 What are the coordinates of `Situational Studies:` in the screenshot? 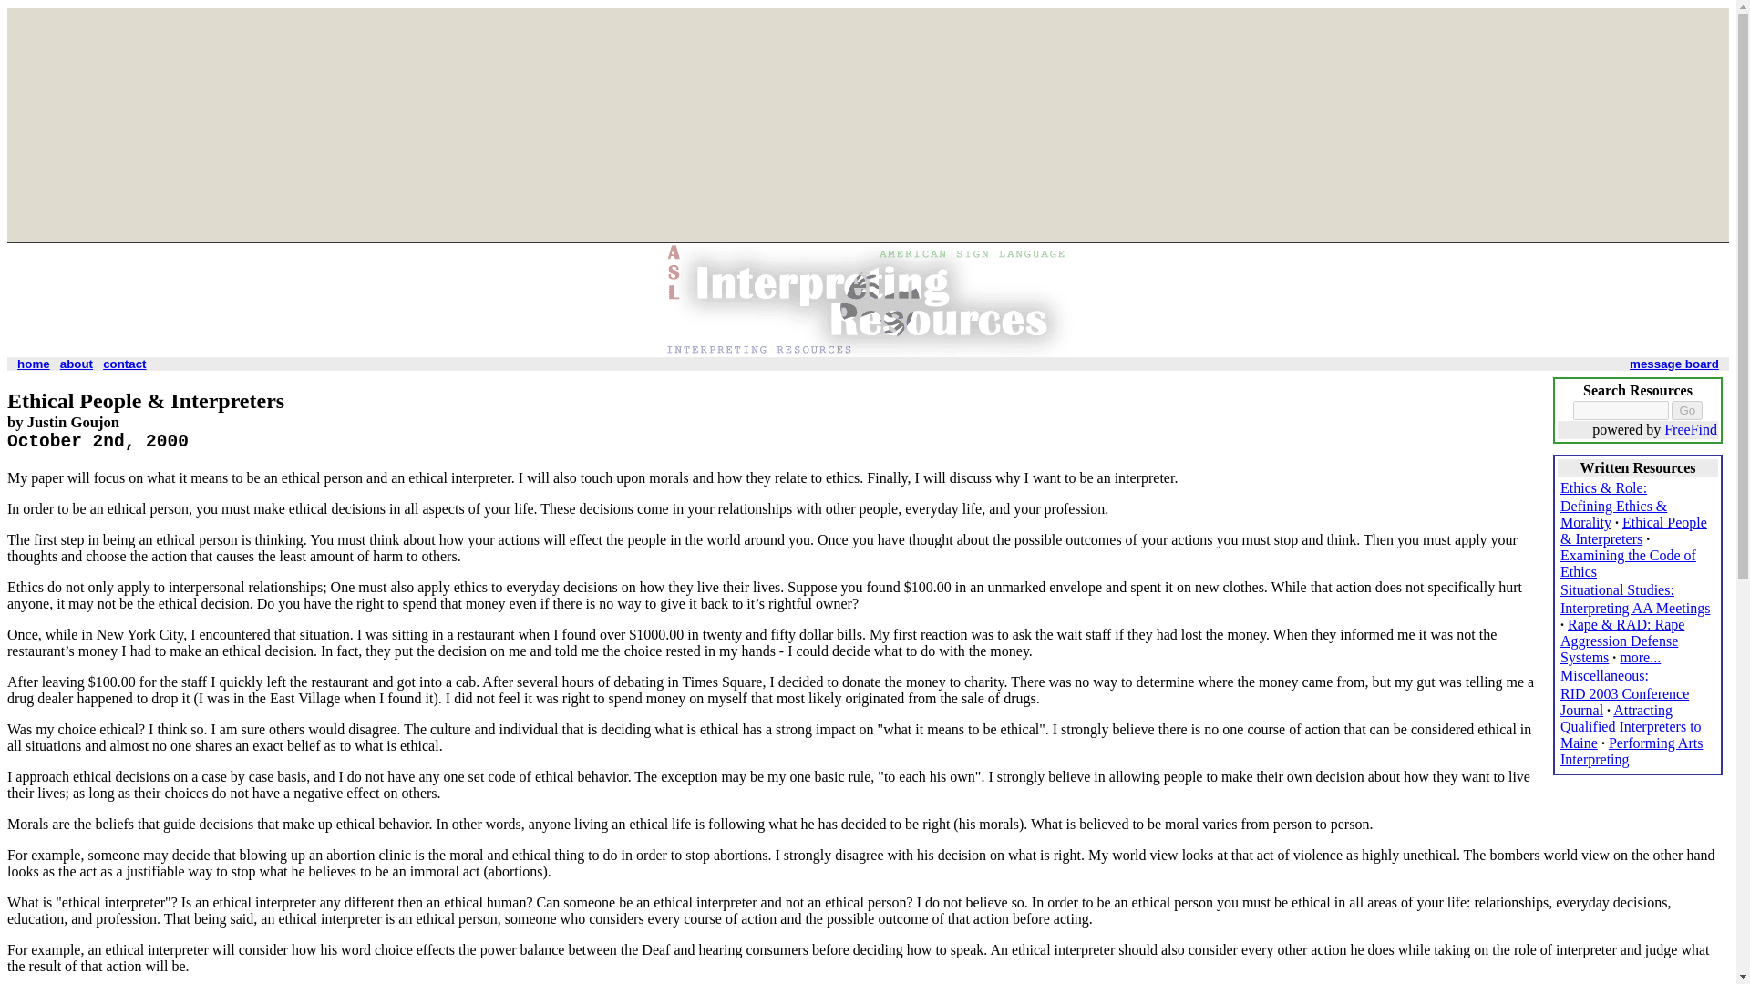 It's located at (1617, 589).